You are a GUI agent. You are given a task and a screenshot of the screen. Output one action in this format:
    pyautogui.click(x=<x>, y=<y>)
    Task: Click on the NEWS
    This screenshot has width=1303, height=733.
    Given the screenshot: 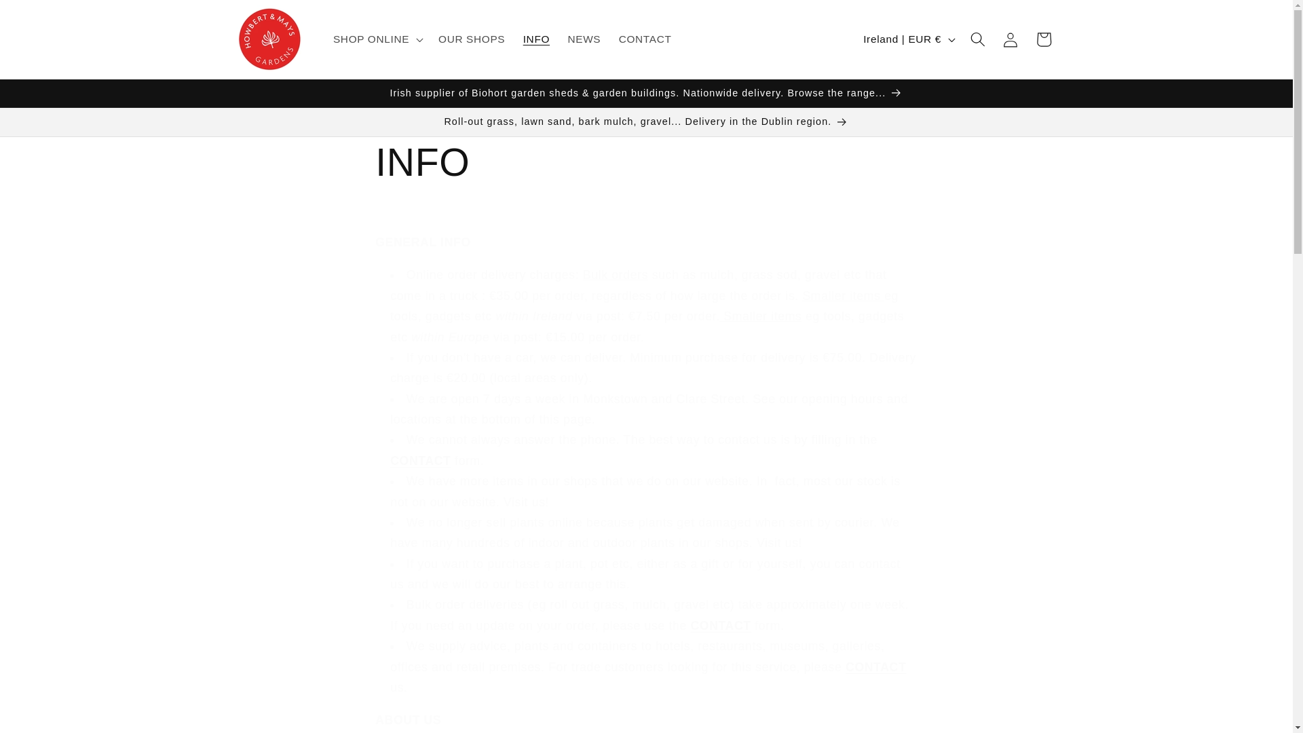 What is the action you would take?
    pyautogui.click(x=584, y=39)
    